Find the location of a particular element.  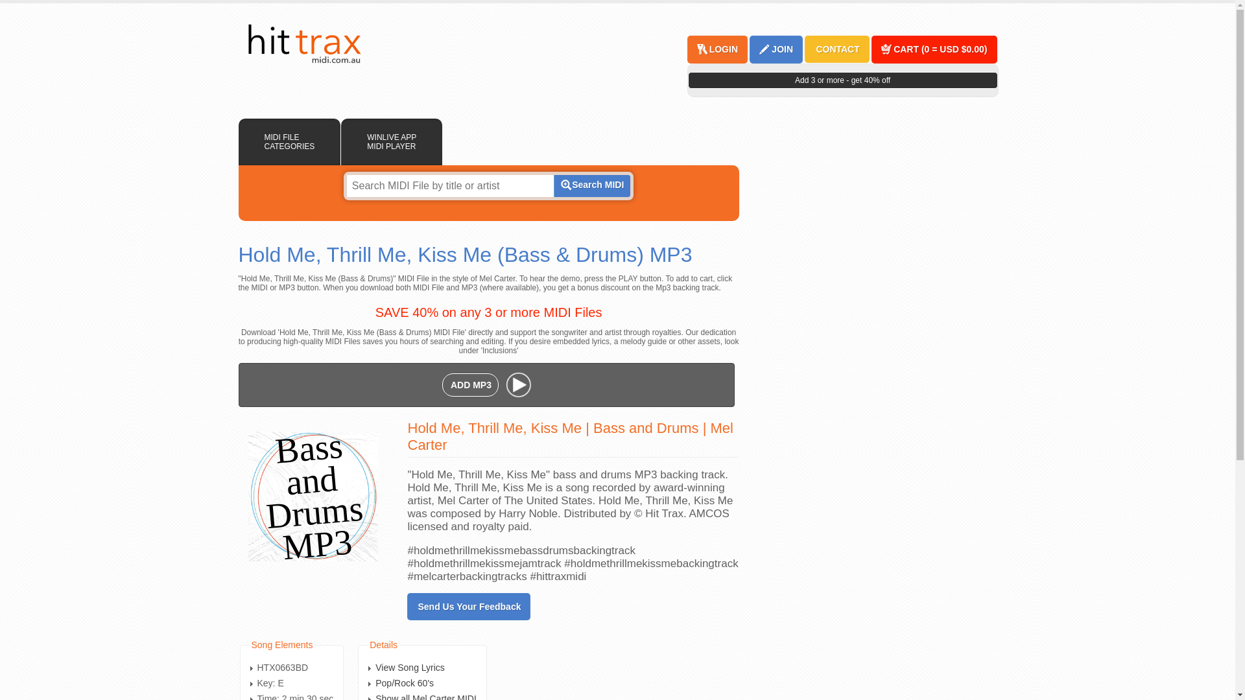

JOIN is located at coordinates (782, 49).